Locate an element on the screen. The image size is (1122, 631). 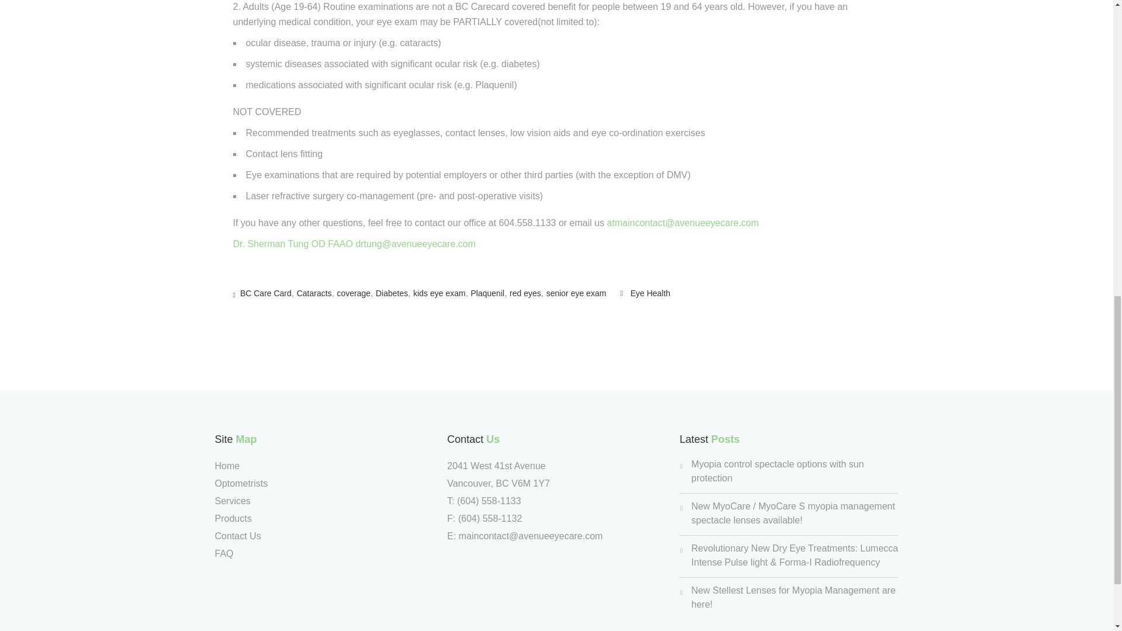
About Dr. Sherman Tung is located at coordinates (292, 244).